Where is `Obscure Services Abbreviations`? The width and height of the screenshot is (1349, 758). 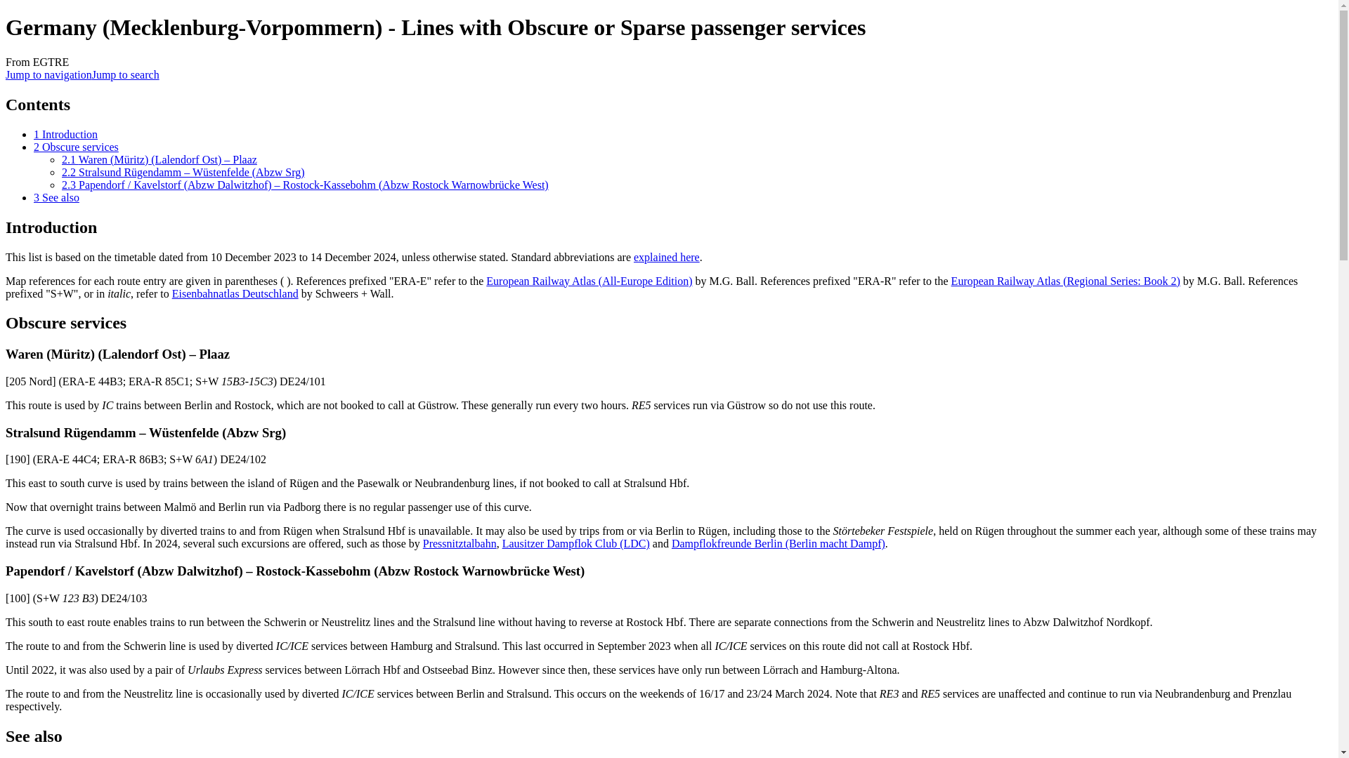 Obscure Services Abbreviations is located at coordinates (667, 257).